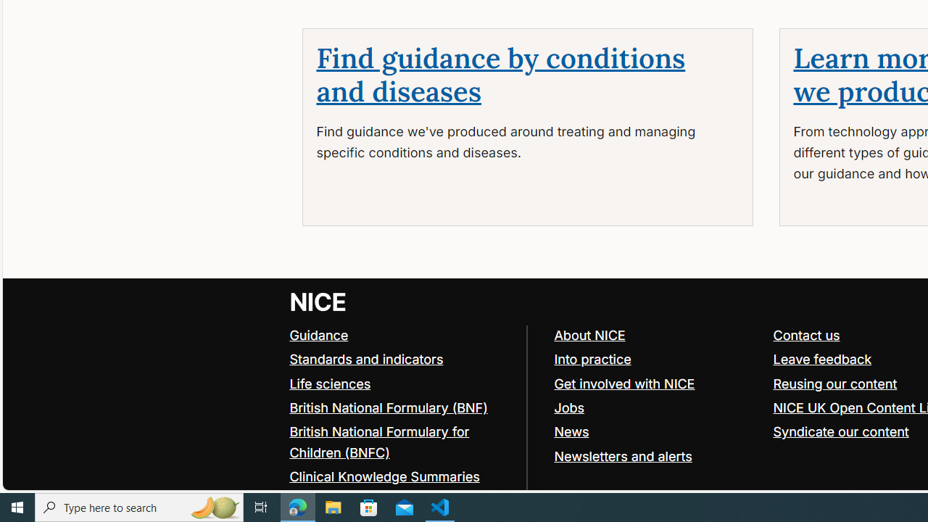 The height and width of the screenshot is (522, 928). What do you see at coordinates (822, 358) in the screenshot?
I see `Leave feedback` at bounding box center [822, 358].